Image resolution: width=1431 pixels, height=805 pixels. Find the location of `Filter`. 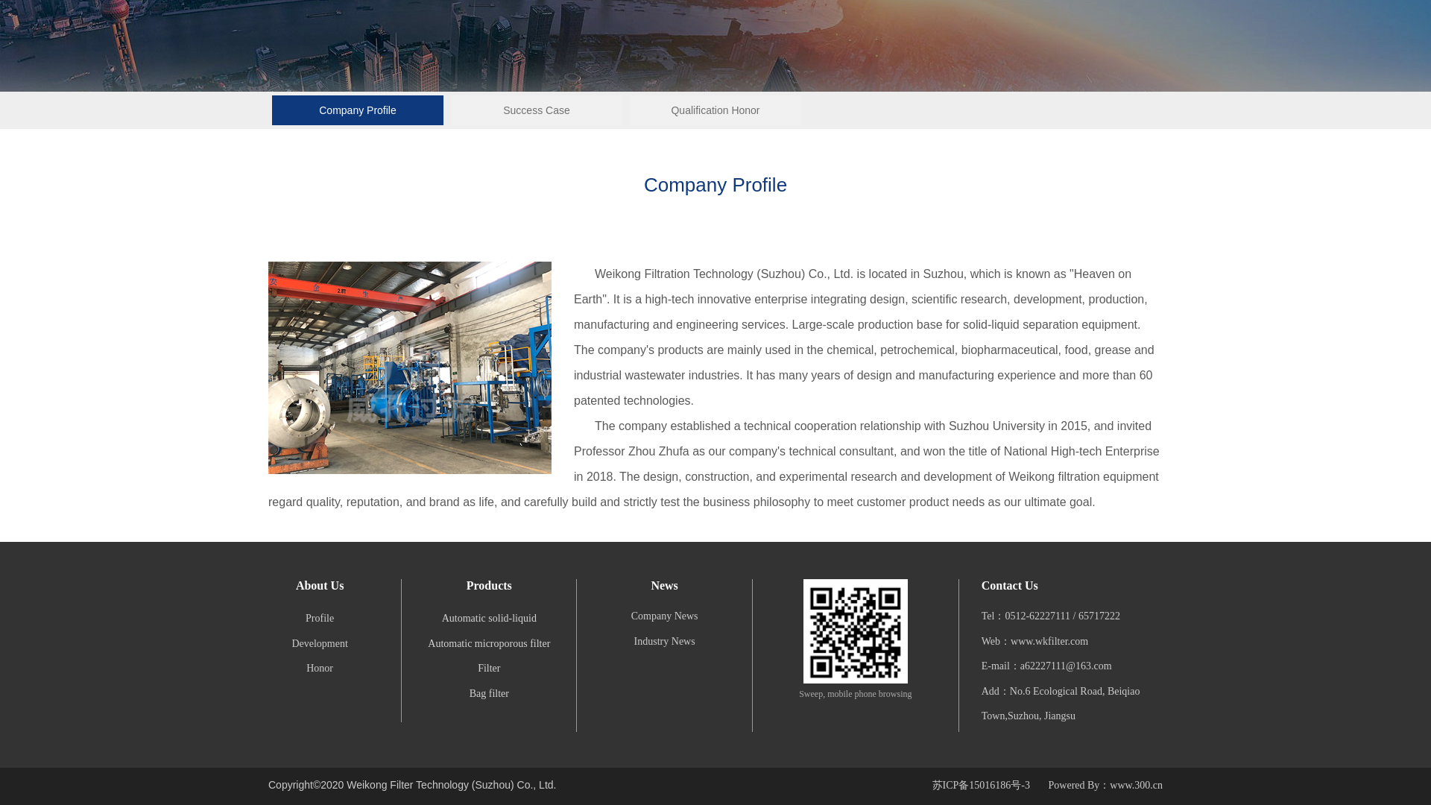

Filter is located at coordinates (489, 667).